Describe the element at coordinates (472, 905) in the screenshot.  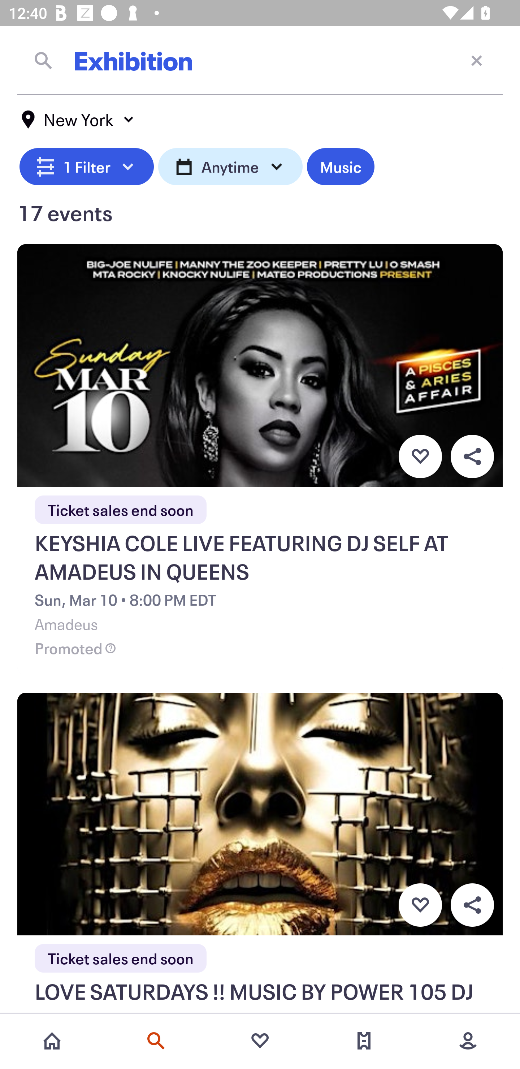
I see `Overflow menu button` at that location.